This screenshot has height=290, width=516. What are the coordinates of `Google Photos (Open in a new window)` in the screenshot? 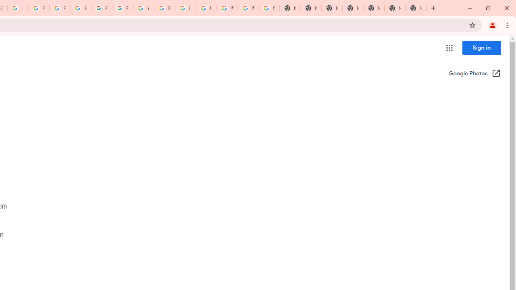 It's located at (474, 74).